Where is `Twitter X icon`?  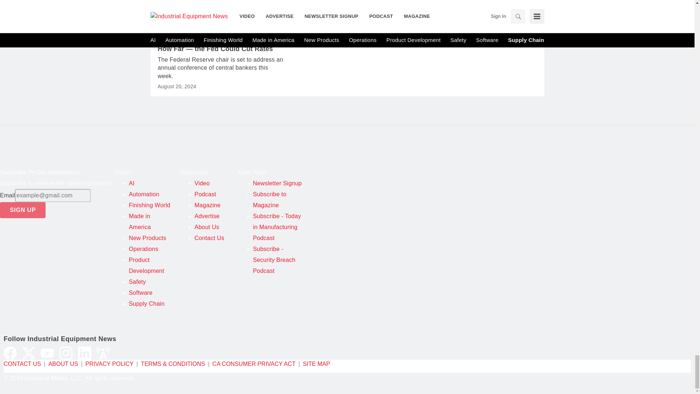
Twitter X icon is located at coordinates (29, 353).